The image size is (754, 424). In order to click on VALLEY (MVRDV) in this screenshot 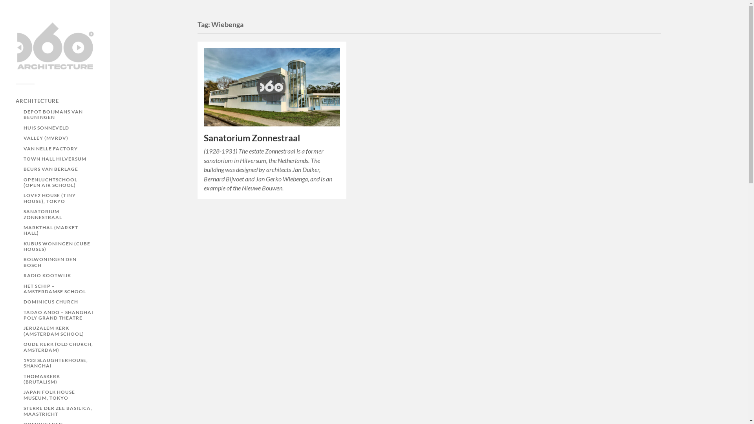, I will do `click(46, 138)`.